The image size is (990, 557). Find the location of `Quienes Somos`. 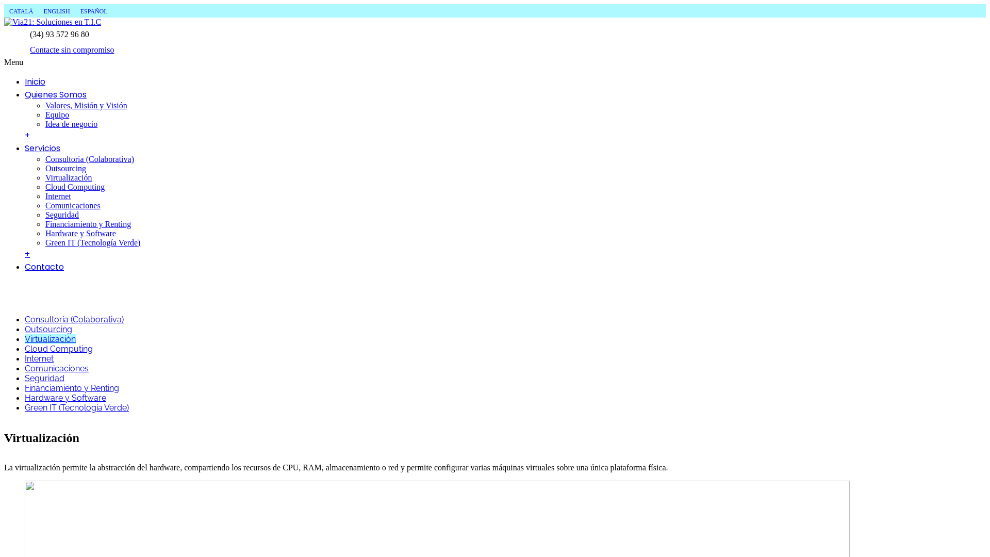

Quienes Somos is located at coordinates (56, 95).